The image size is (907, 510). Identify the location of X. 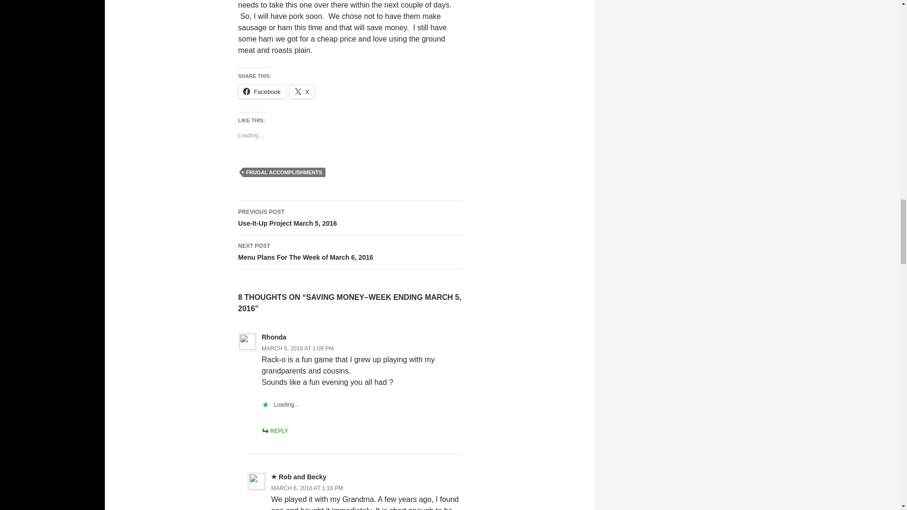
(302, 92).